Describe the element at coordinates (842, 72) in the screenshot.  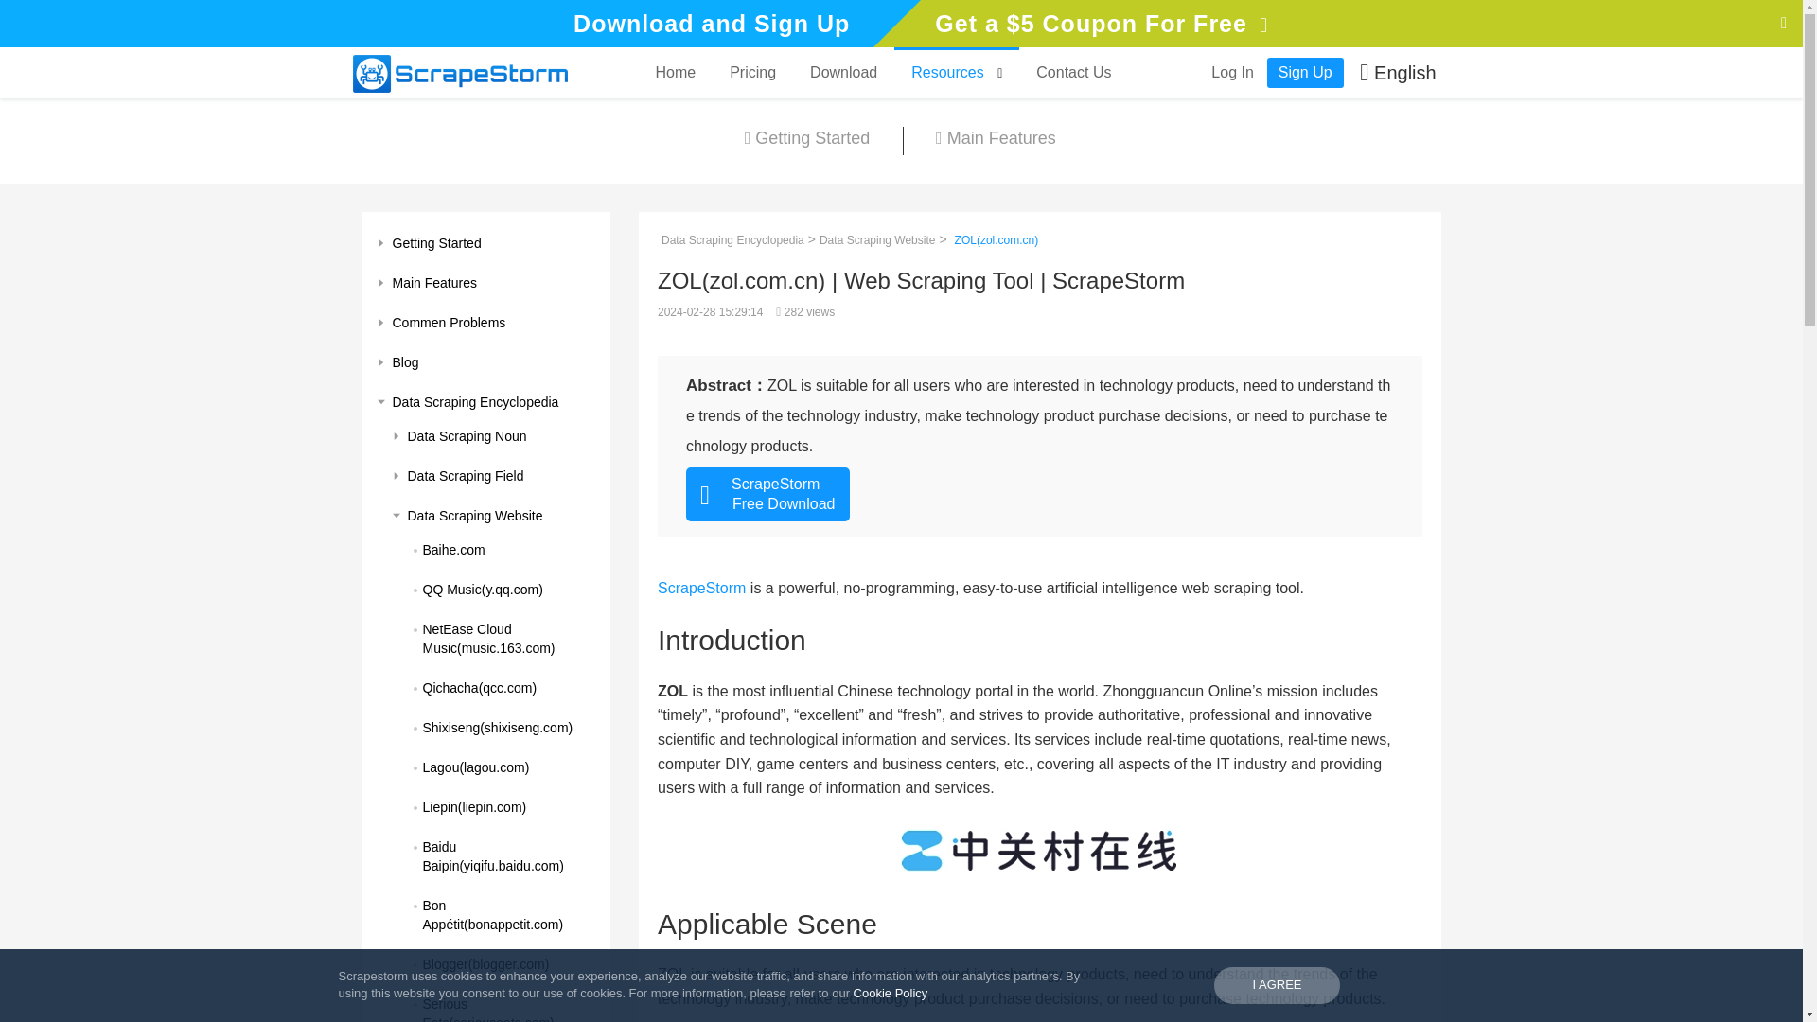
I see `Download` at that location.